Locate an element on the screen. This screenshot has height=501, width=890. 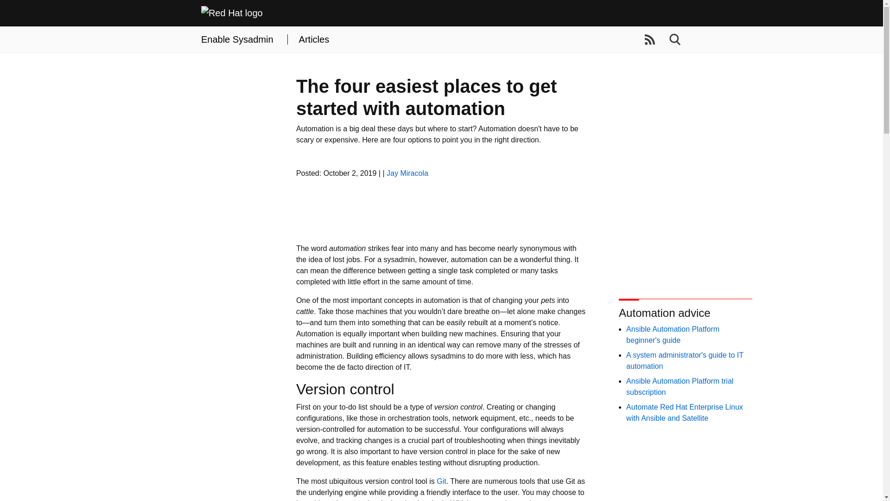
Articles is located at coordinates (314, 39).